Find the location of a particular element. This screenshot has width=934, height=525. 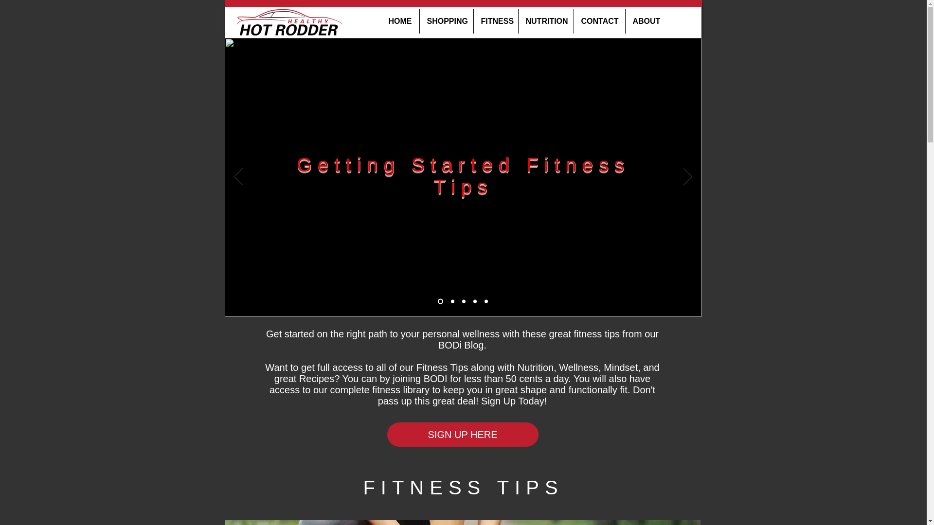

FITNESS is located at coordinates (496, 21).